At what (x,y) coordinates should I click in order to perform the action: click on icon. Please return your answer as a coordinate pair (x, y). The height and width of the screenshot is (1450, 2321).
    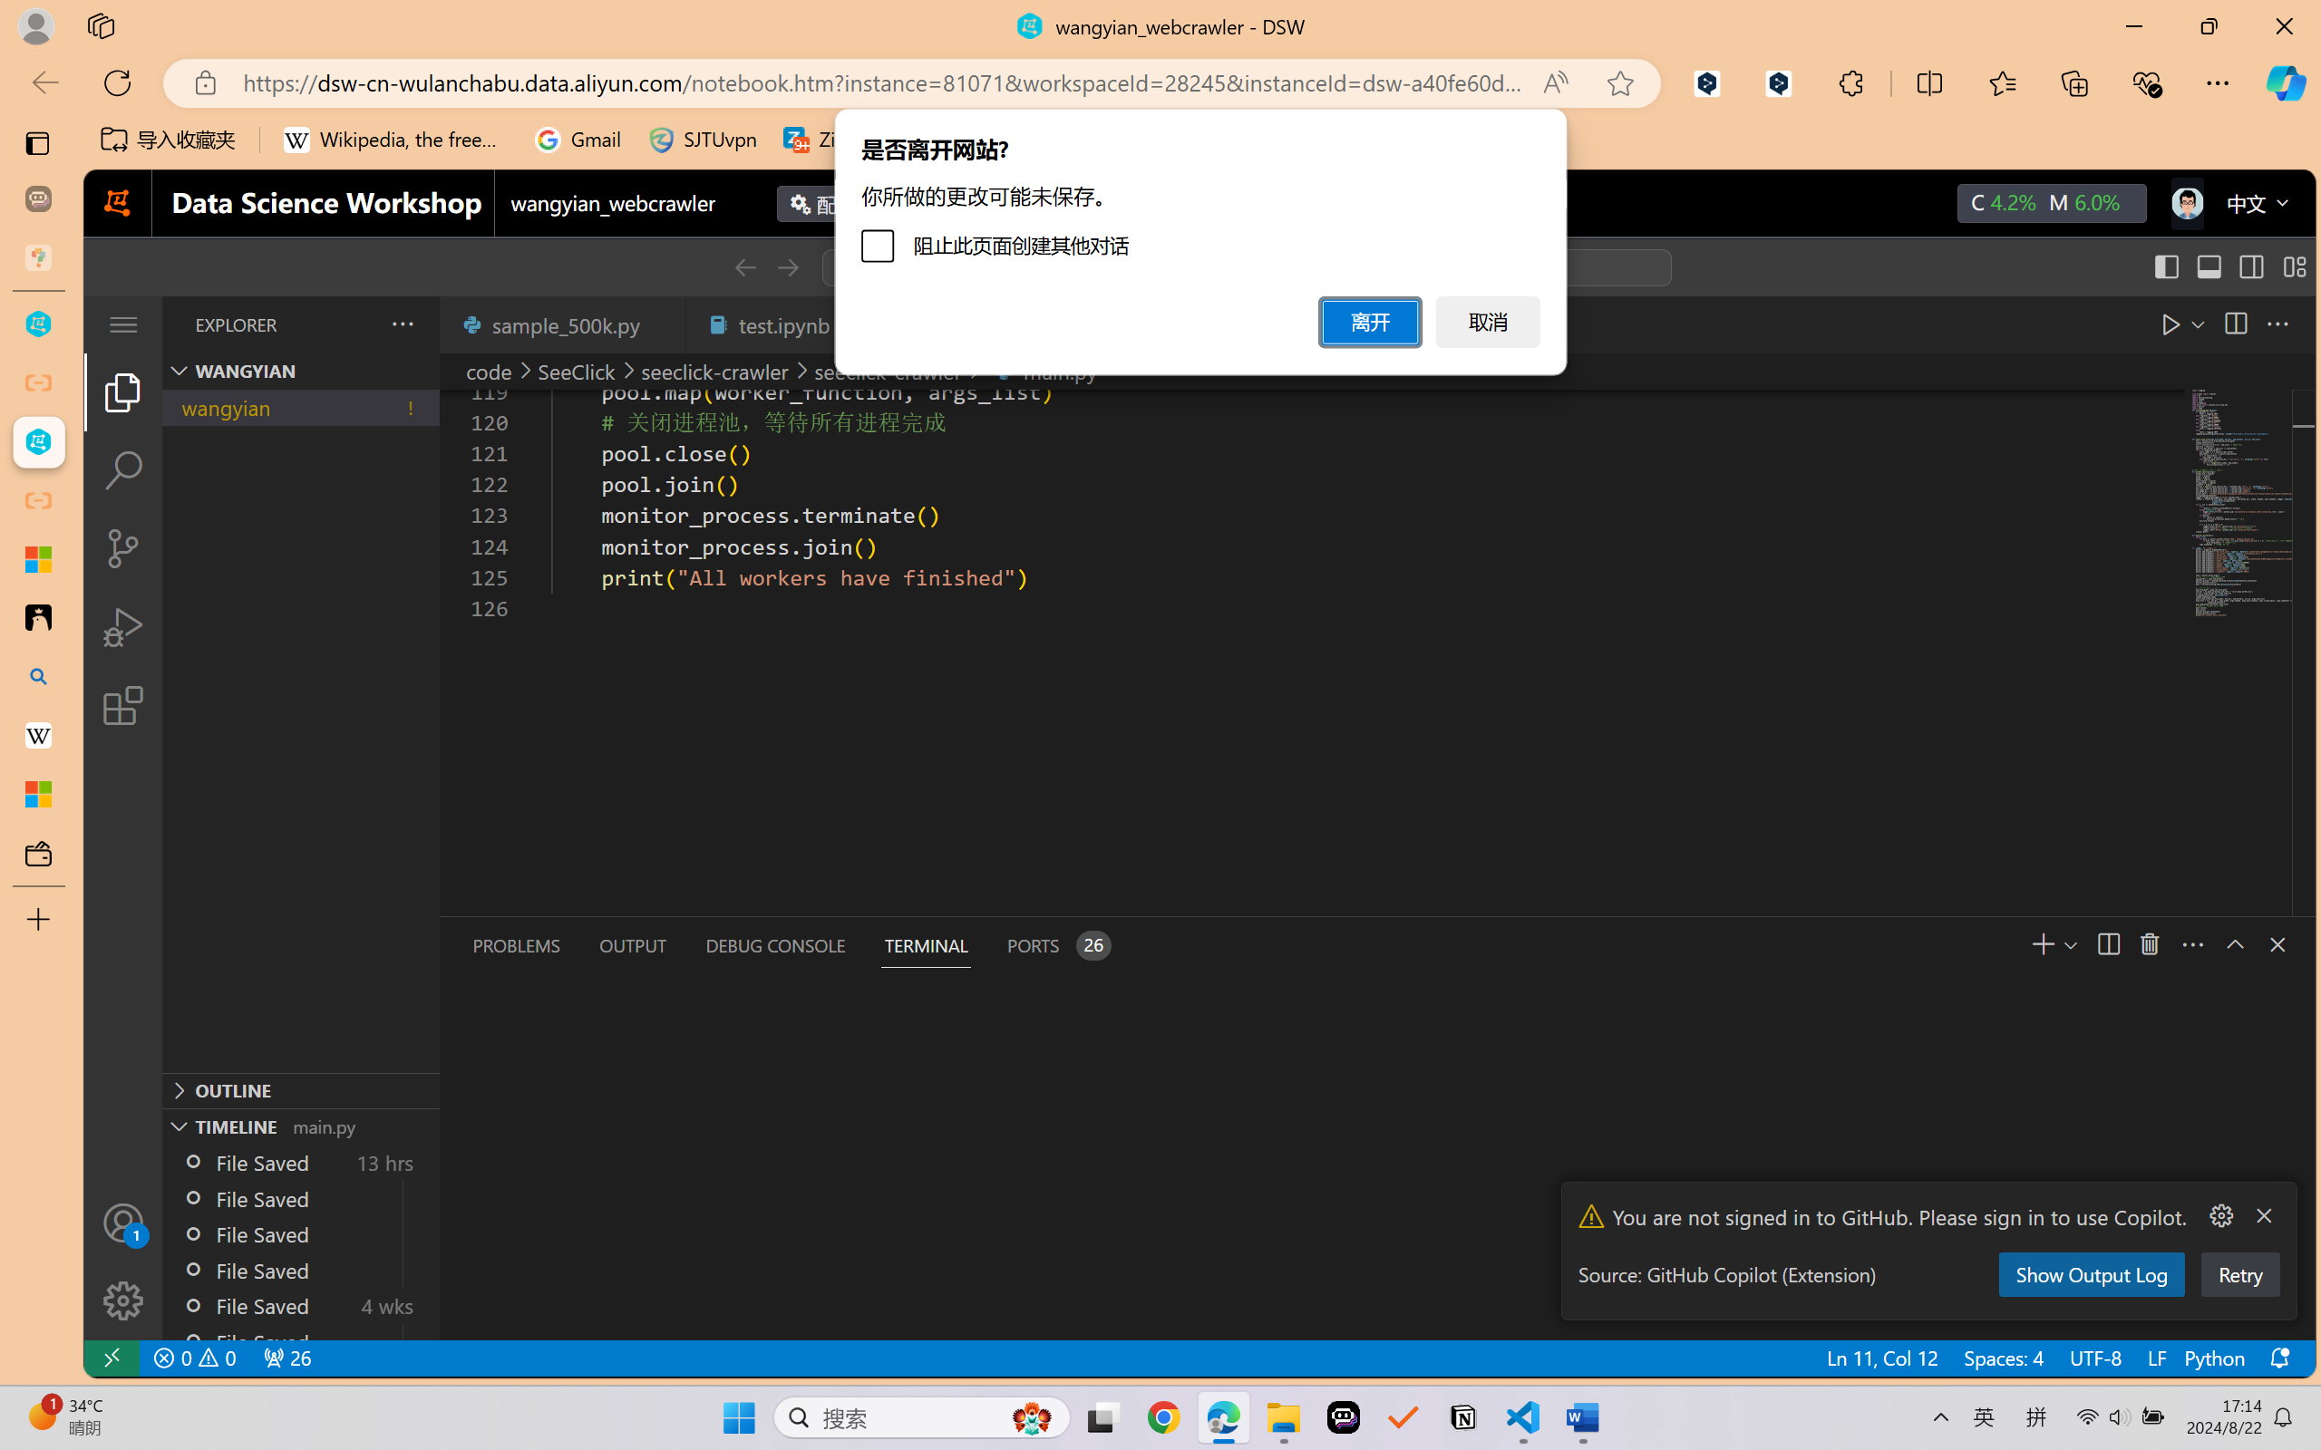
    Looking at the image, I should click on (2186, 203).